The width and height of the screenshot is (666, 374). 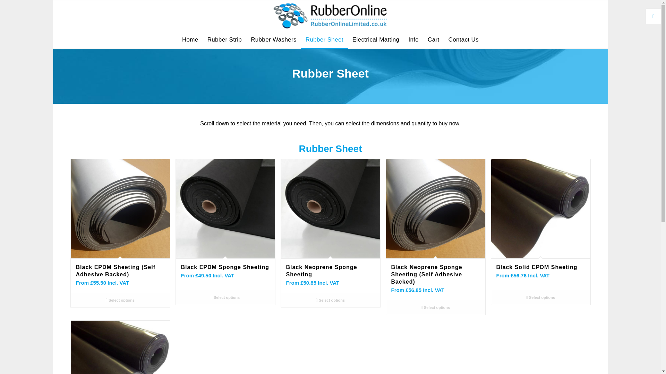 I want to click on Rubber Online Limited, so click(x=330, y=15).